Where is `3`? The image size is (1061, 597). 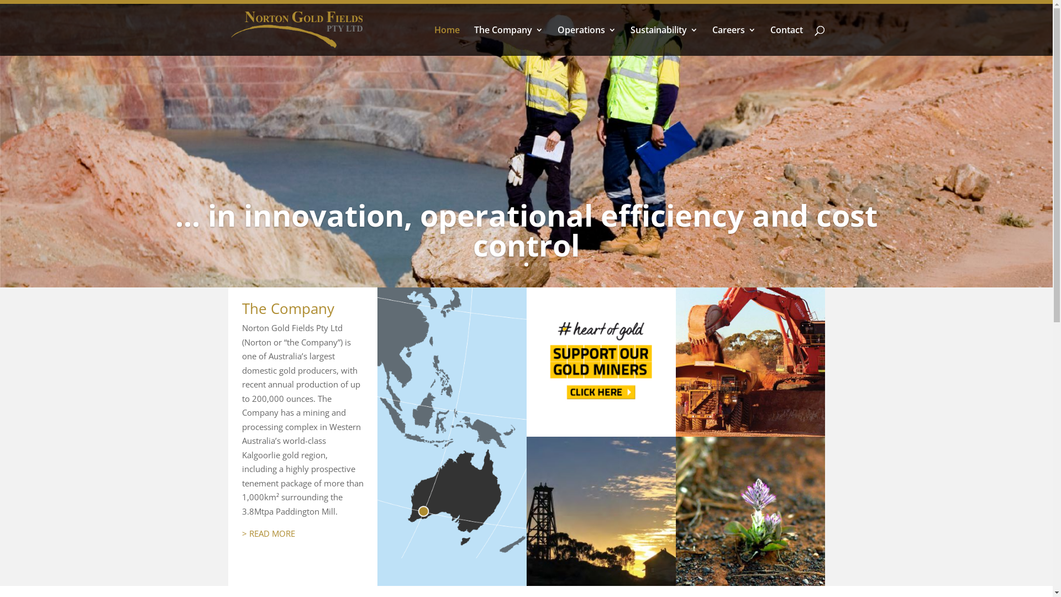
3 is located at coordinates (526, 264).